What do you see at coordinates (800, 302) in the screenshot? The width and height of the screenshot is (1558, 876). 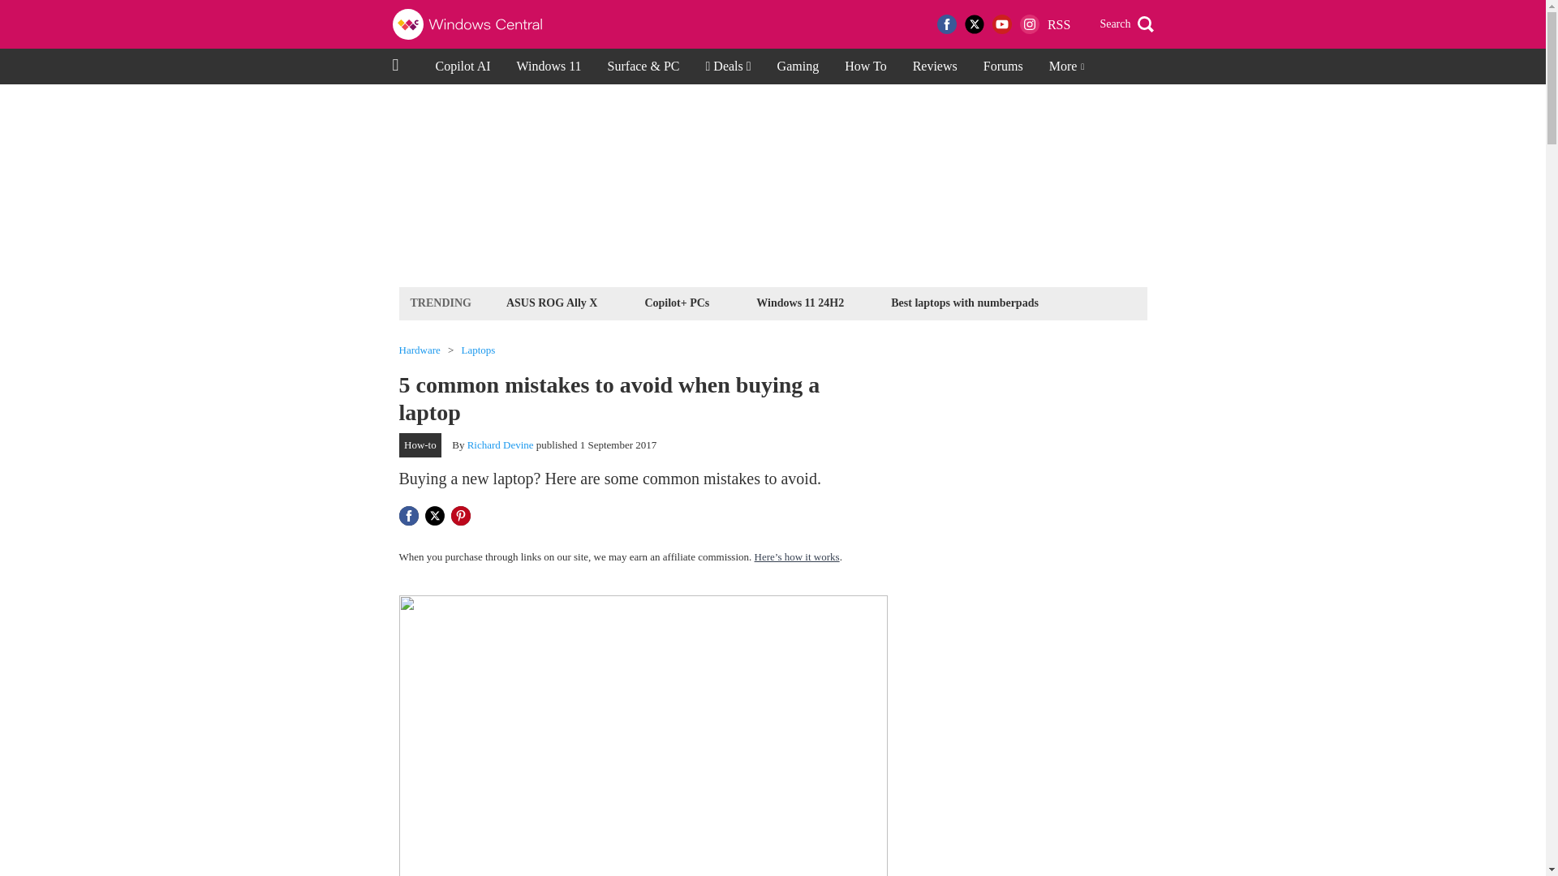 I see `Windows 11 24H2` at bounding box center [800, 302].